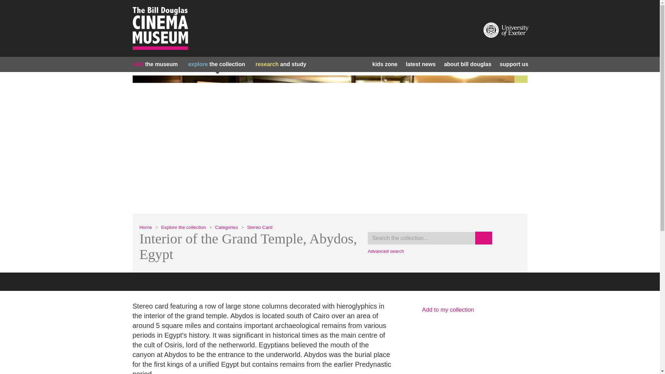 Image resolution: width=665 pixels, height=374 pixels. What do you see at coordinates (468, 64) in the screenshot?
I see `about bill douglas` at bounding box center [468, 64].